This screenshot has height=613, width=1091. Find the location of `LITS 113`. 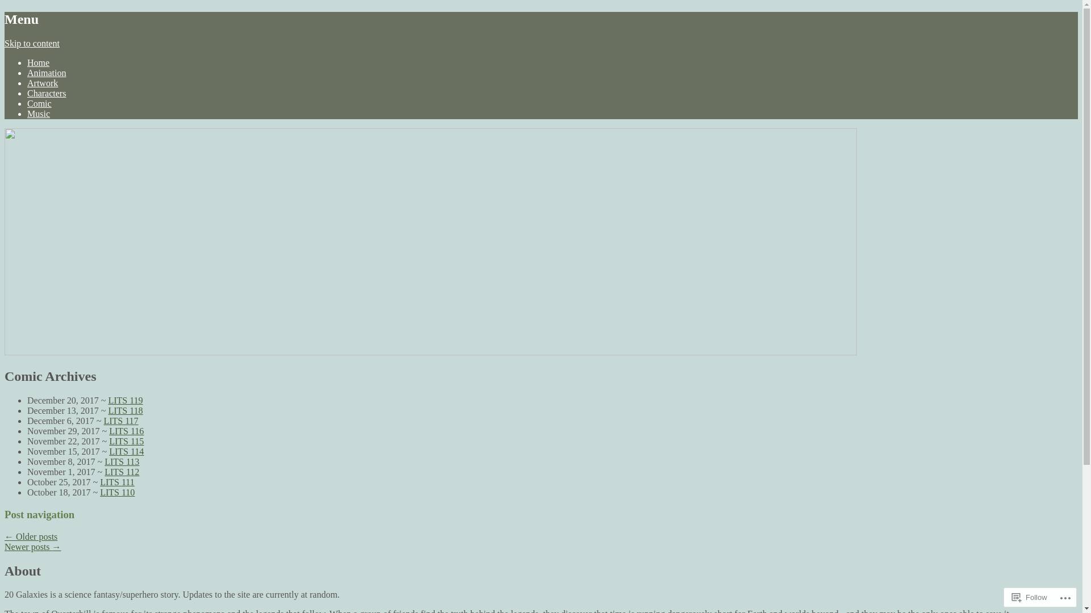

LITS 113 is located at coordinates (122, 462).